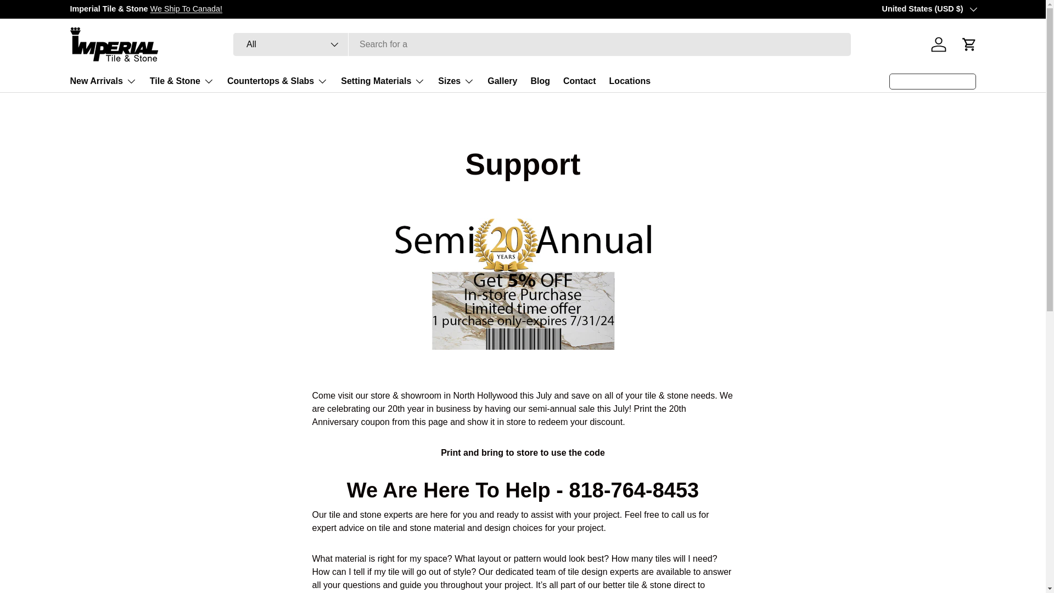 The height and width of the screenshot is (593, 1054). I want to click on All, so click(291, 44).